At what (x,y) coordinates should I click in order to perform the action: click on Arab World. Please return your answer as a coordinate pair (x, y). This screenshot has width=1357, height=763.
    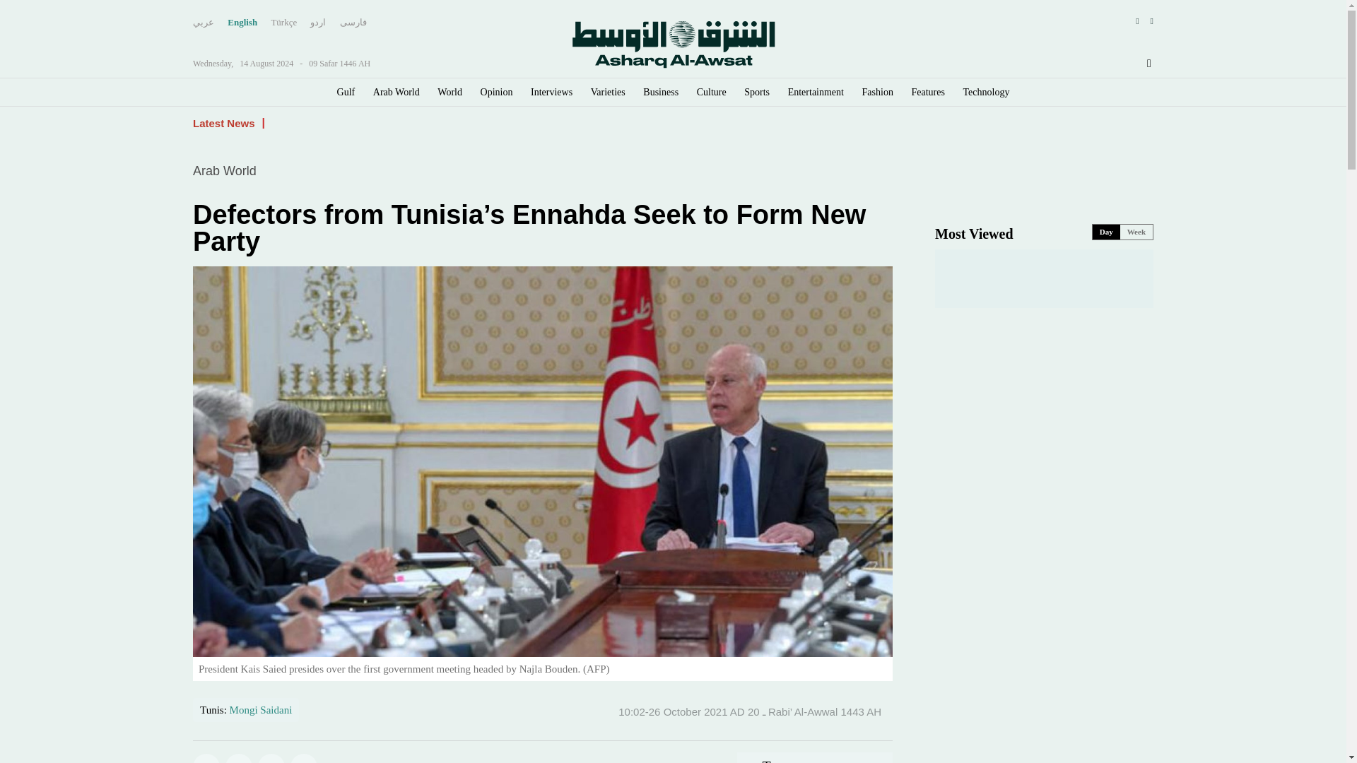
    Looking at the image, I should click on (396, 93).